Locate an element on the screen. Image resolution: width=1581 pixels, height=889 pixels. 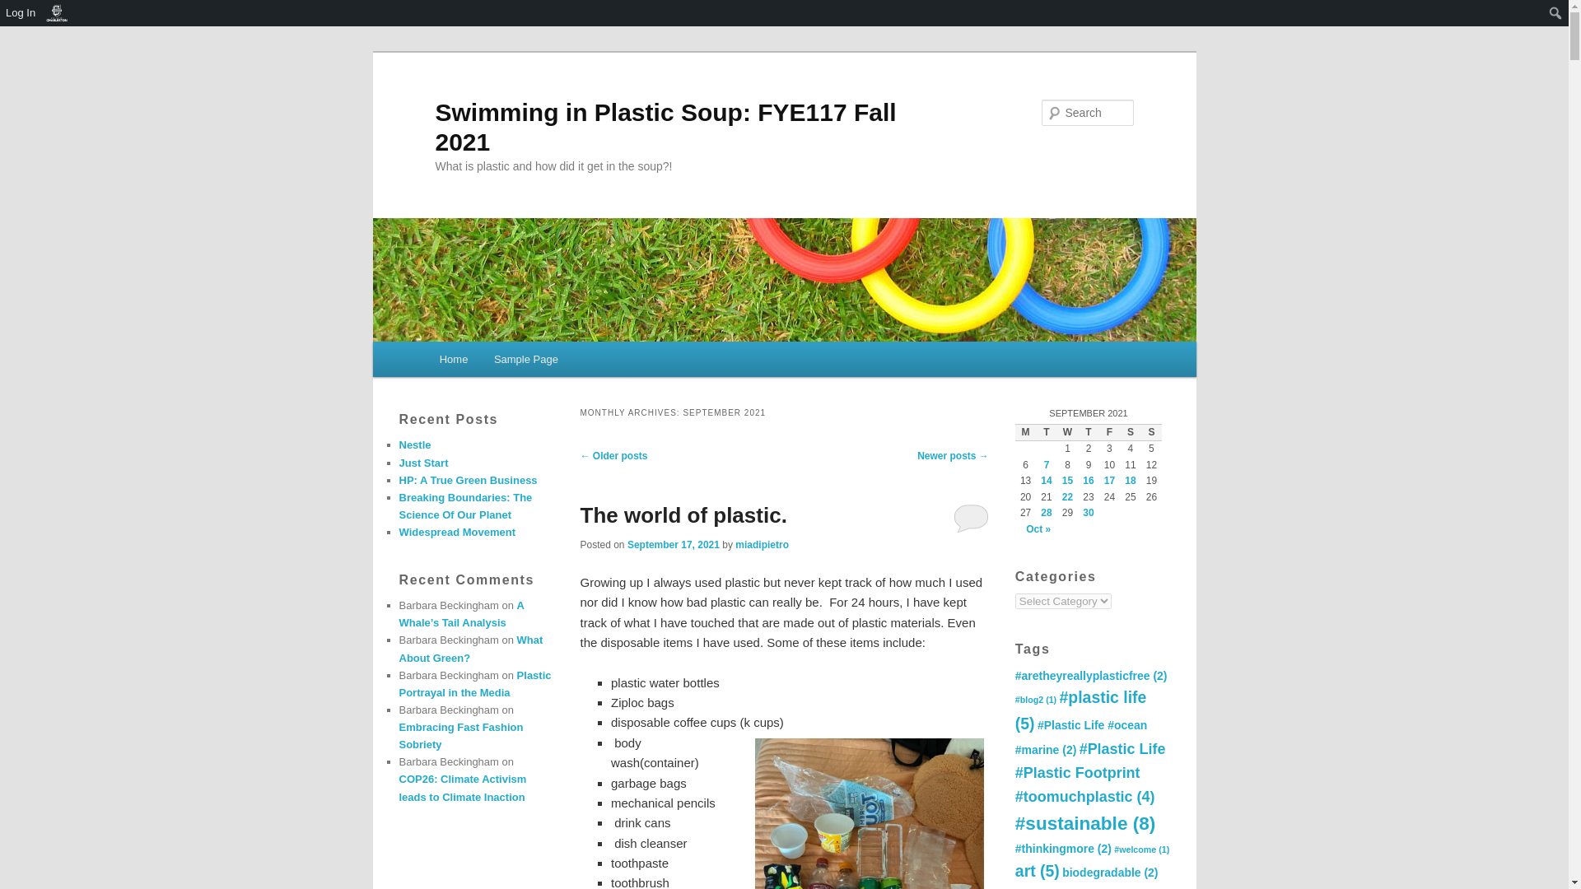
11:58 pm is located at coordinates (674, 544).